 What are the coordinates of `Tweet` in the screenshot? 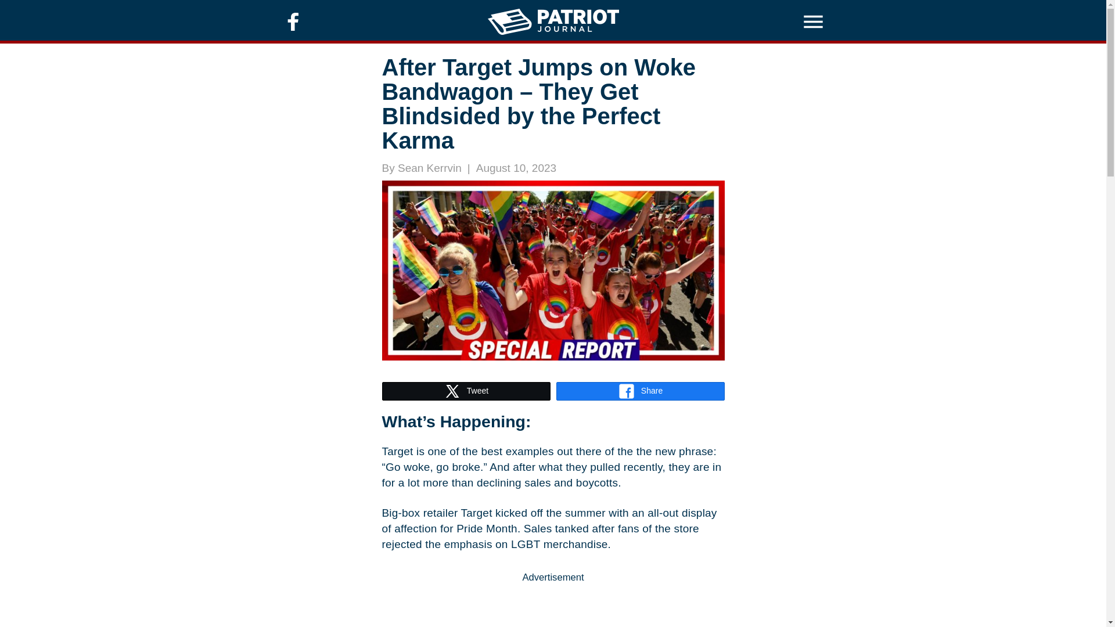 It's located at (466, 391).